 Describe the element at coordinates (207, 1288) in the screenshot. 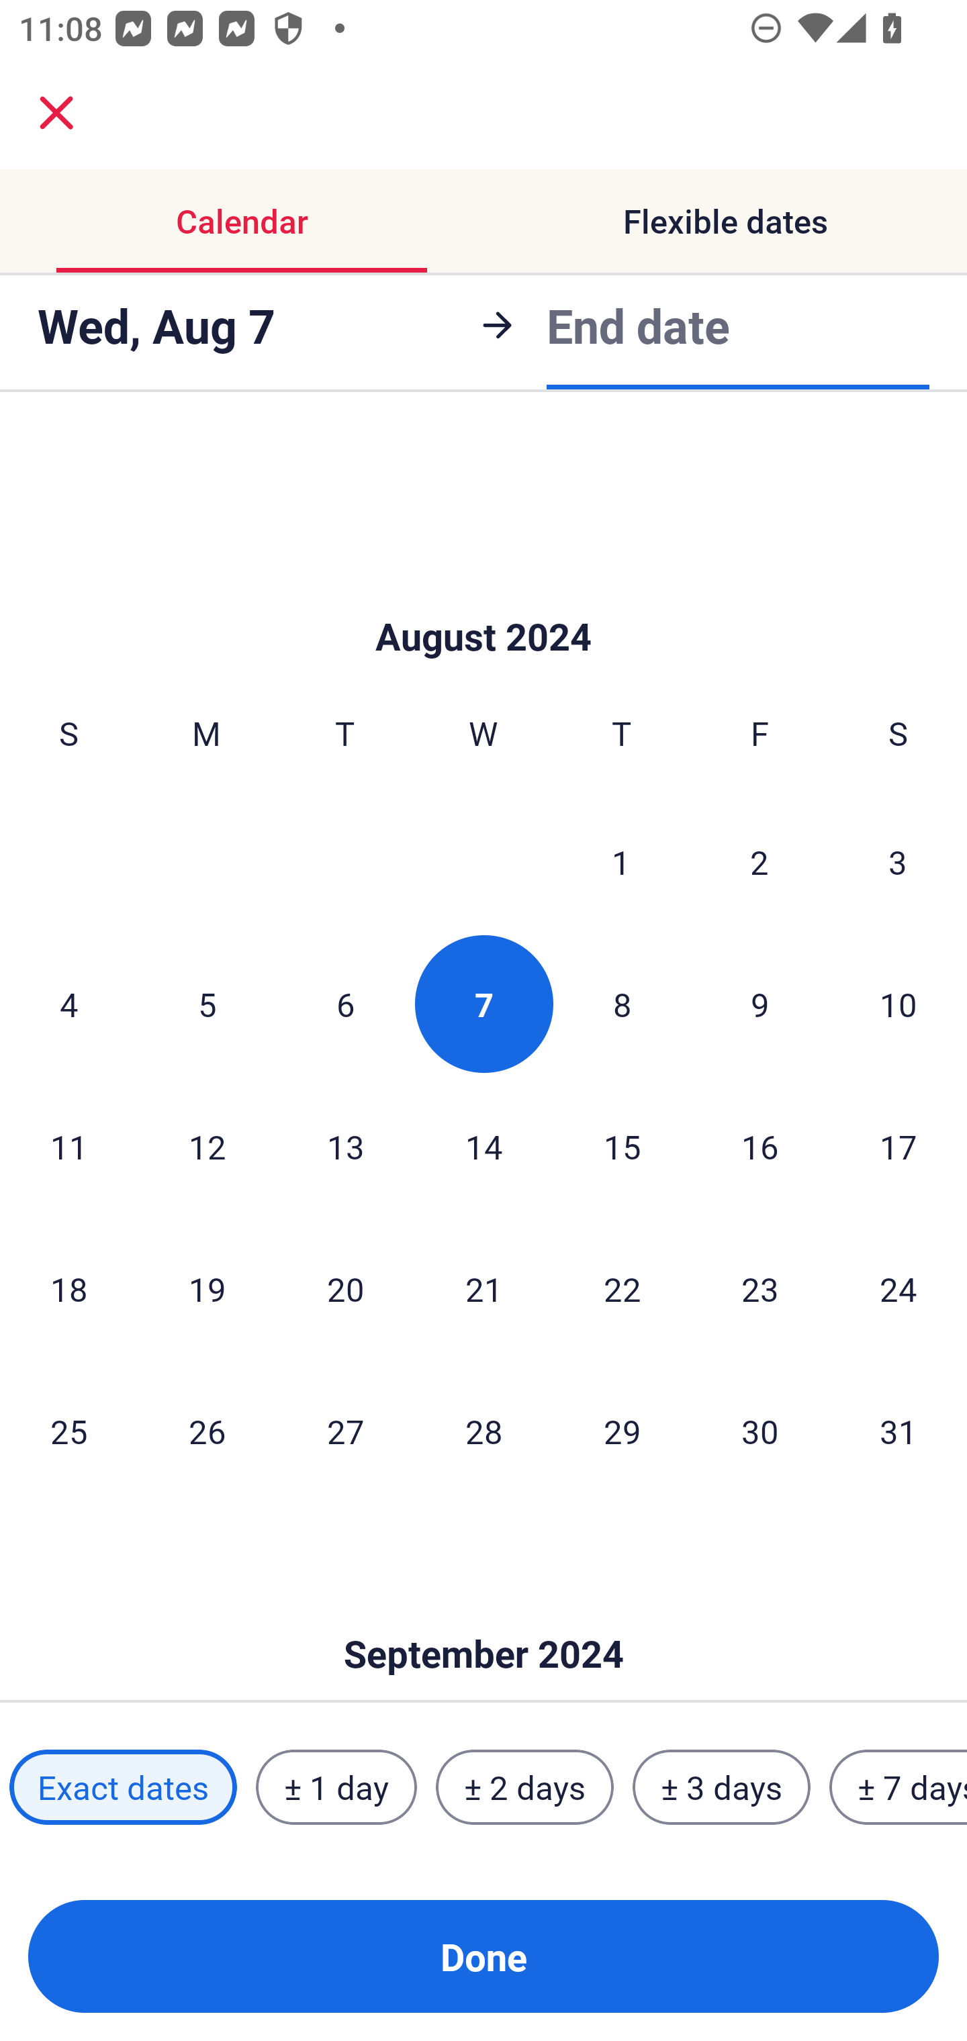

I see `19 Monday, August 19, 2024` at that location.